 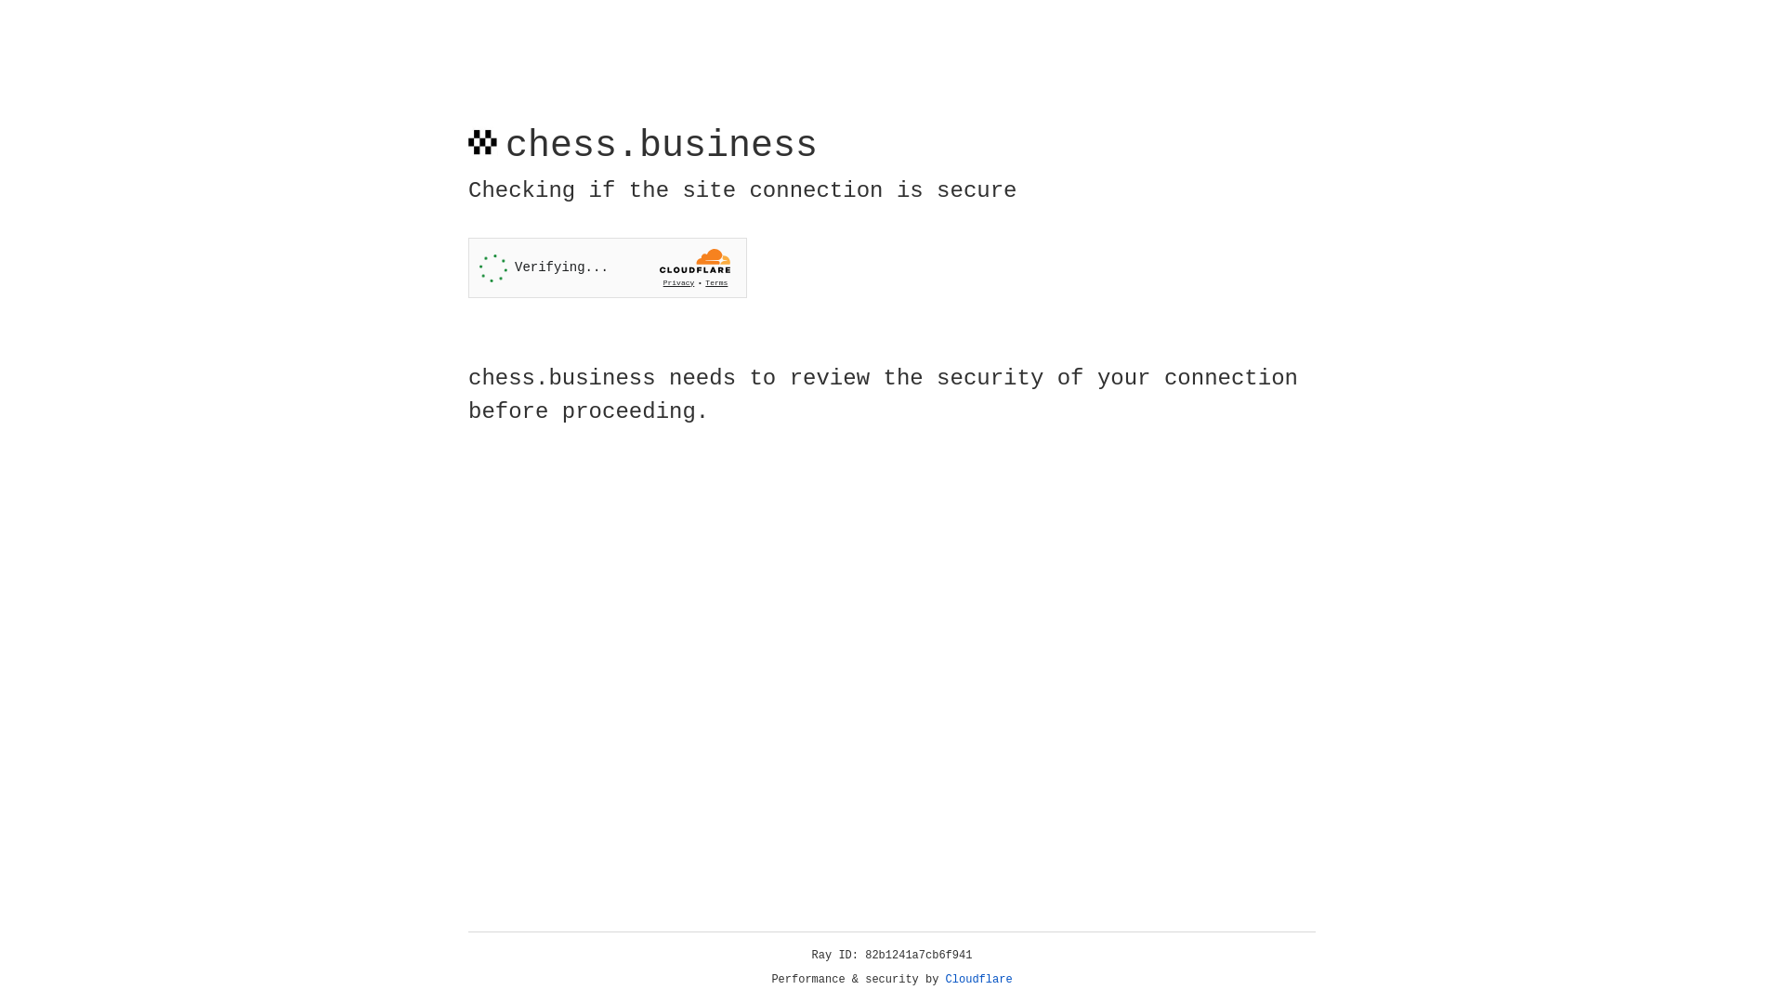 I want to click on Cloudflare, so click(x=979, y=980).